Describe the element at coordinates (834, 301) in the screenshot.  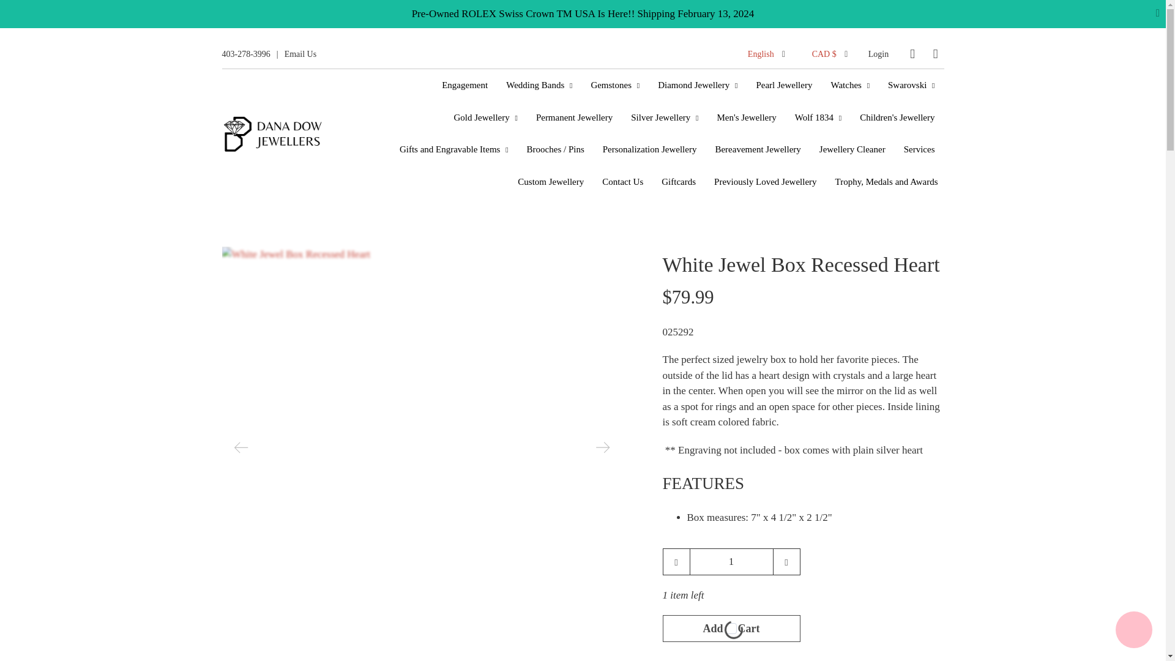
I see `BAM` at that location.